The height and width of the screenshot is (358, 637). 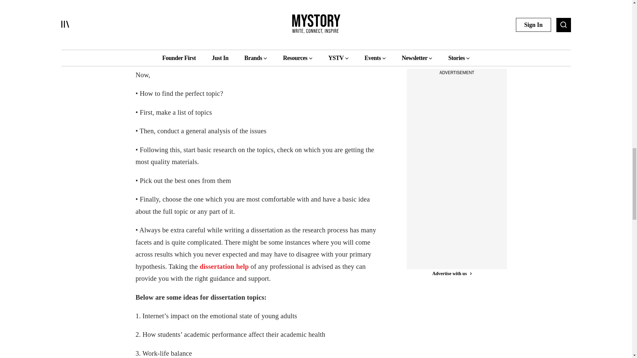 What do you see at coordinates (443, 29) in the screenshot?
I see `Best PC Optimizer Software For Windows 7, 8, 10` at bounding box center [443, 29].